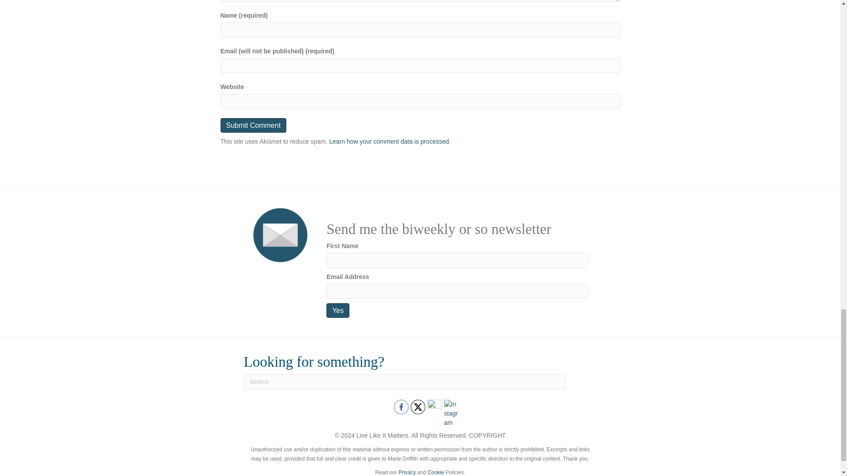  Describe the element at coordinates (404, 382) in the screenshot. I see `Type and press Enter to search.` at that location.